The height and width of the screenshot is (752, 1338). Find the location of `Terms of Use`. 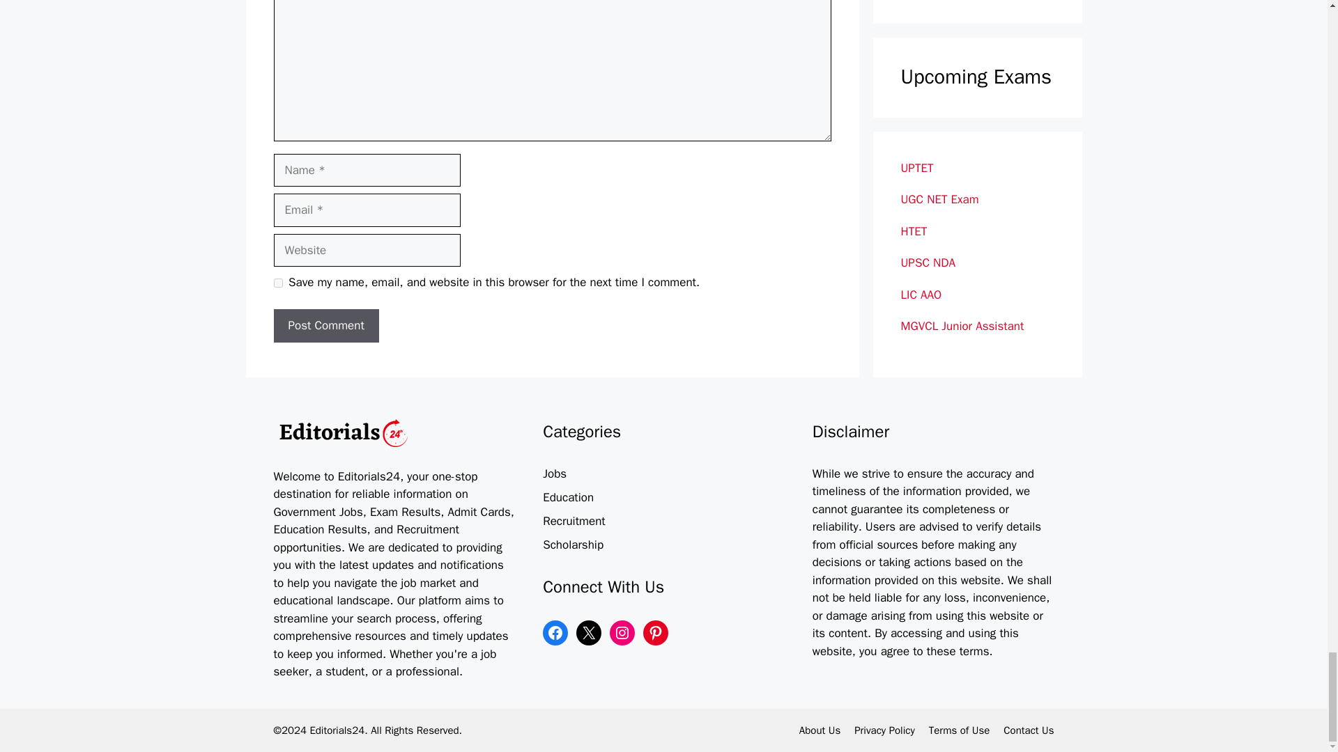

Terms of Use is located at coordinates (959, 730).